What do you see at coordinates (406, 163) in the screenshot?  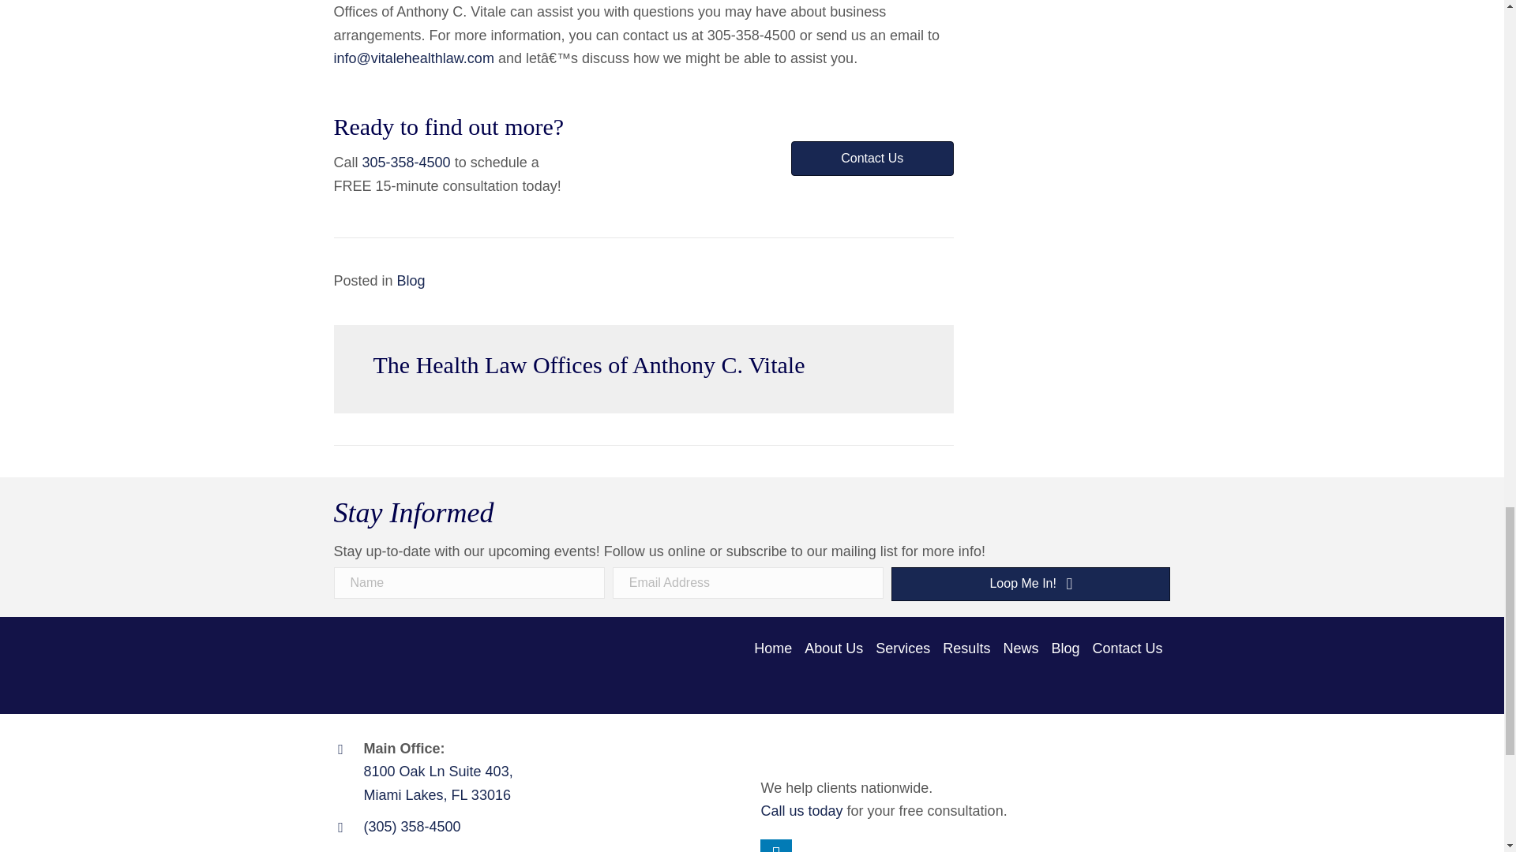 I see `305-358-4500` at bounding box center [406, 163].